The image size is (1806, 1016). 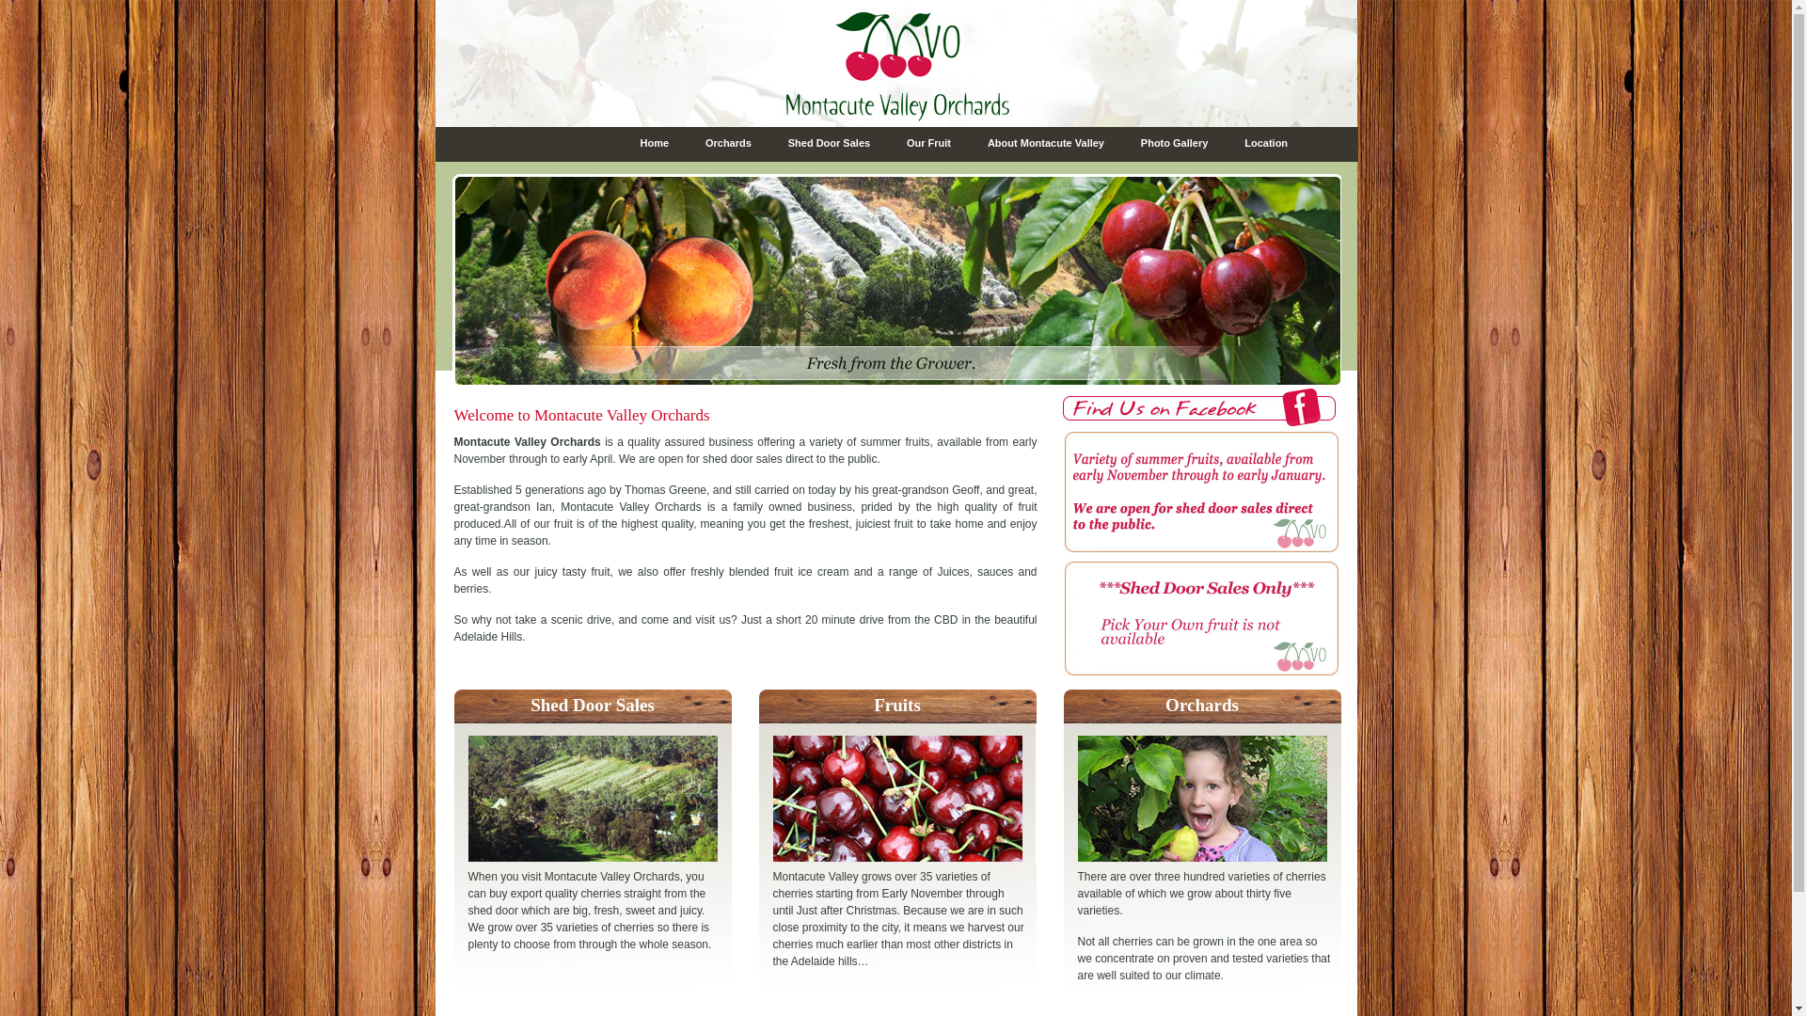 What do you see at coordinates (1175, 143) in the screenshot?
I see `Photo Gallery` at bounding box center [1175, 143].